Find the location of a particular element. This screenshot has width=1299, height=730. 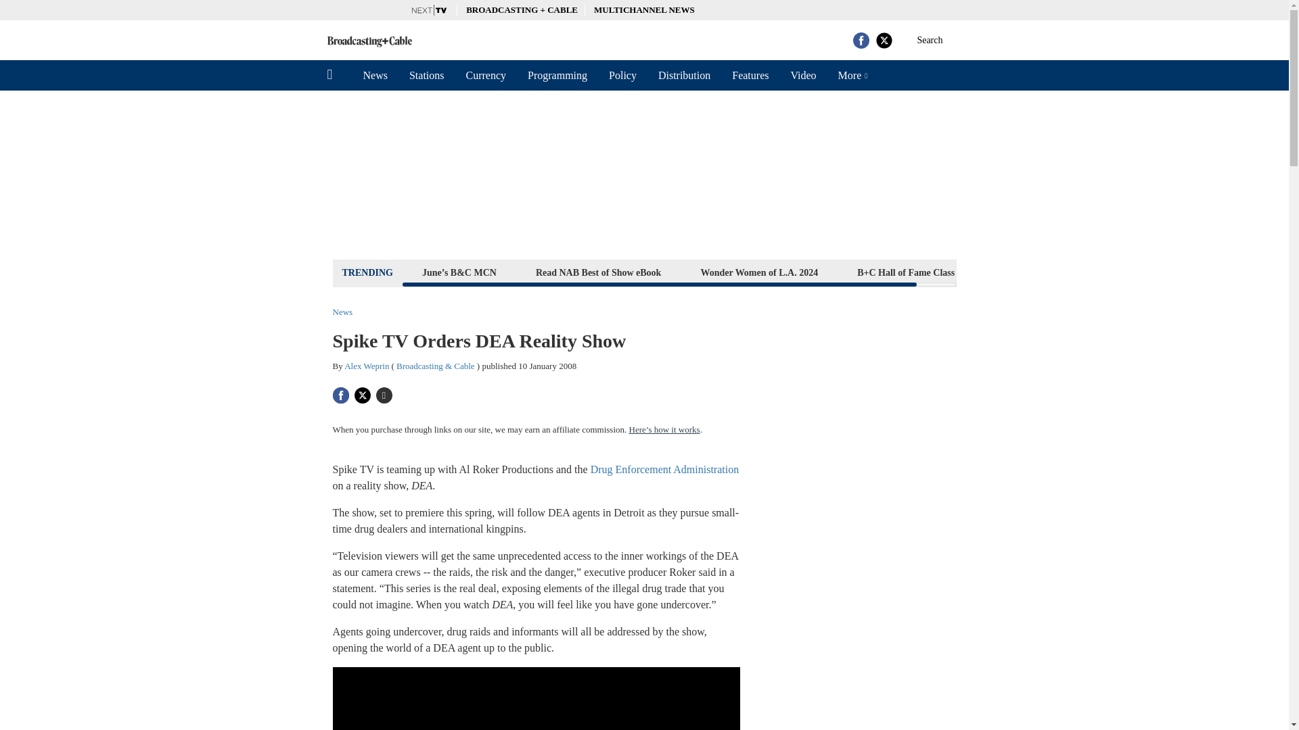

Wonder Women of L.A. 2024 is located at coordinates (758, 272).